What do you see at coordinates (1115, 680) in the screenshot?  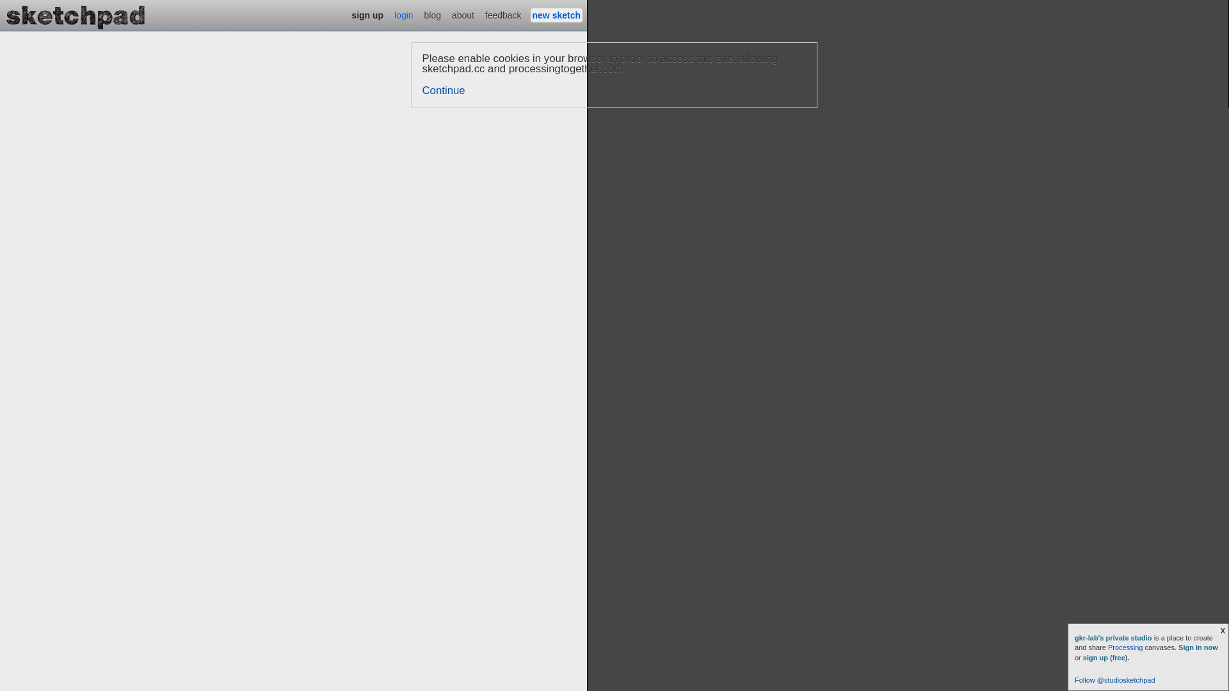 I see `Follow @studiosketchpad` at bounding box center [1115, 680].